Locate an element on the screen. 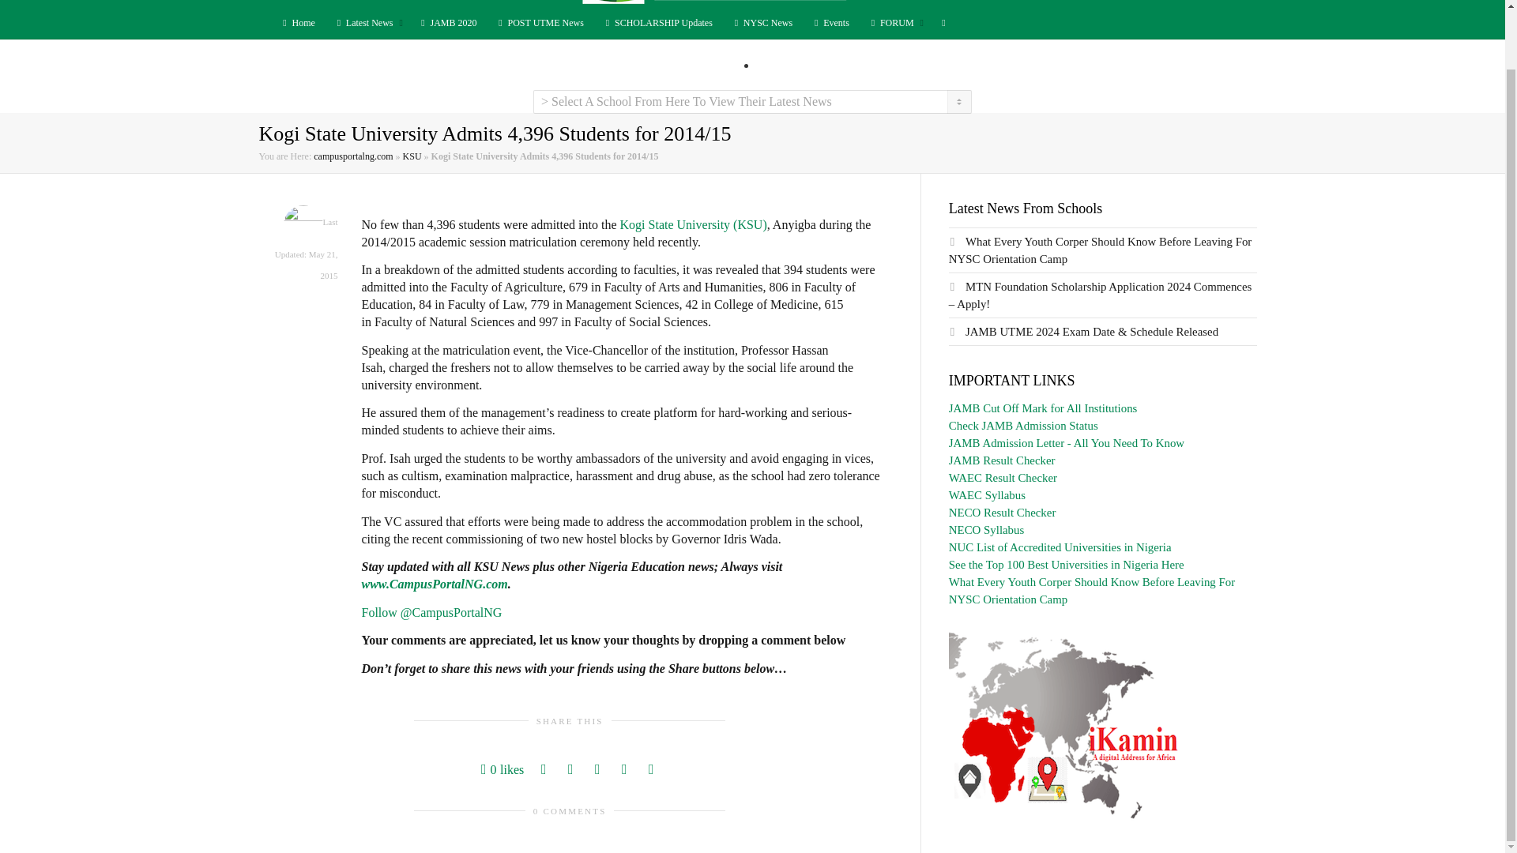 This screenshot has width=1517, height=853. Nigeria Students forum is located at coordinates (894, 22).